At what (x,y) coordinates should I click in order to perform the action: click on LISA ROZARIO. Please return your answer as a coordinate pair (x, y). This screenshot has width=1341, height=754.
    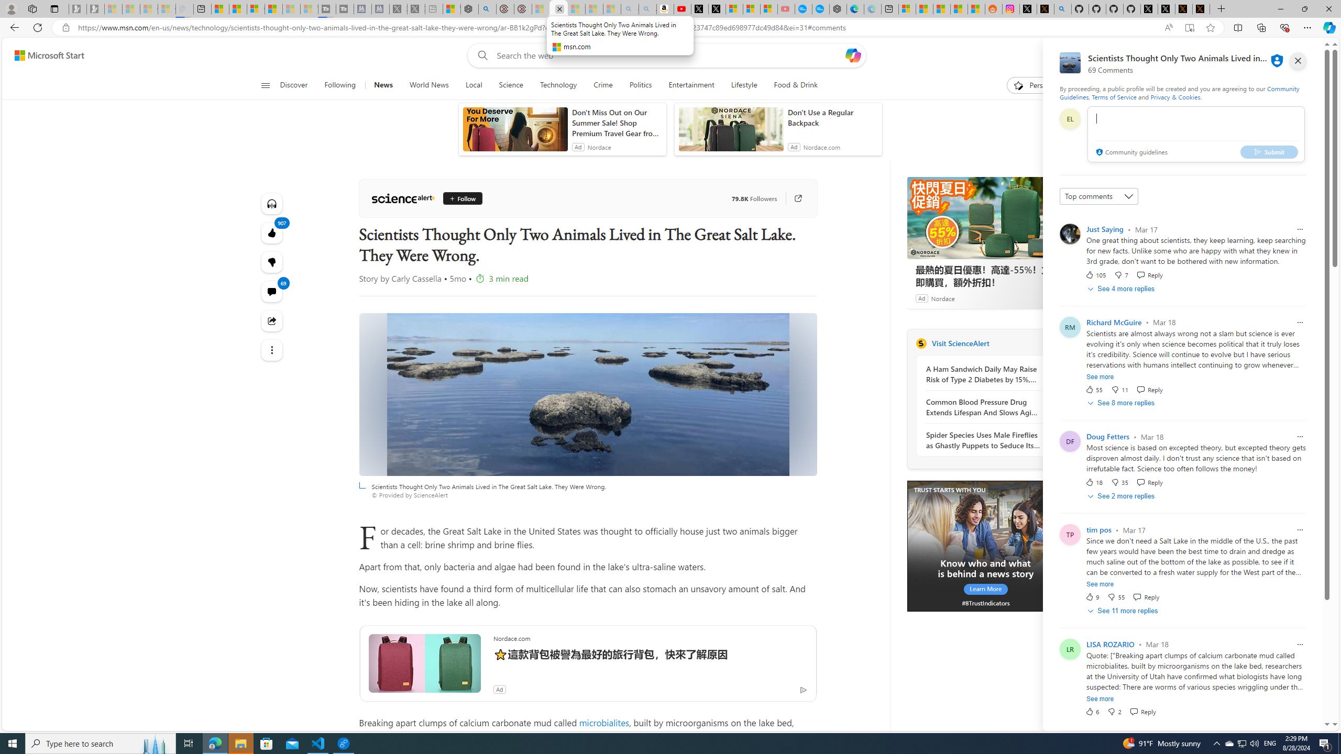
    Looking at the image, I should click on (1110, 644).